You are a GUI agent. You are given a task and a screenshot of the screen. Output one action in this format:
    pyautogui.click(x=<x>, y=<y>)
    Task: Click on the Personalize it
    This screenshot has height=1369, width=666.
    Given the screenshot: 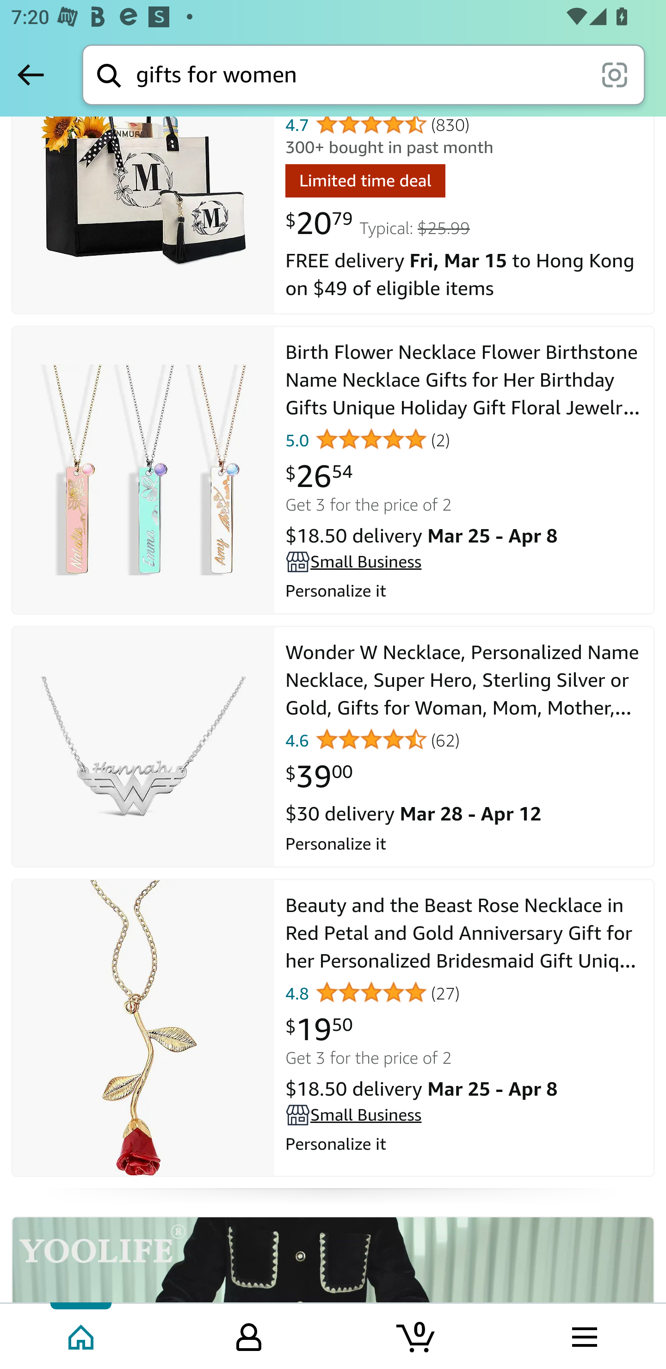 What is the action you would take?
    pyautogui.click(x=464, y=841)
    